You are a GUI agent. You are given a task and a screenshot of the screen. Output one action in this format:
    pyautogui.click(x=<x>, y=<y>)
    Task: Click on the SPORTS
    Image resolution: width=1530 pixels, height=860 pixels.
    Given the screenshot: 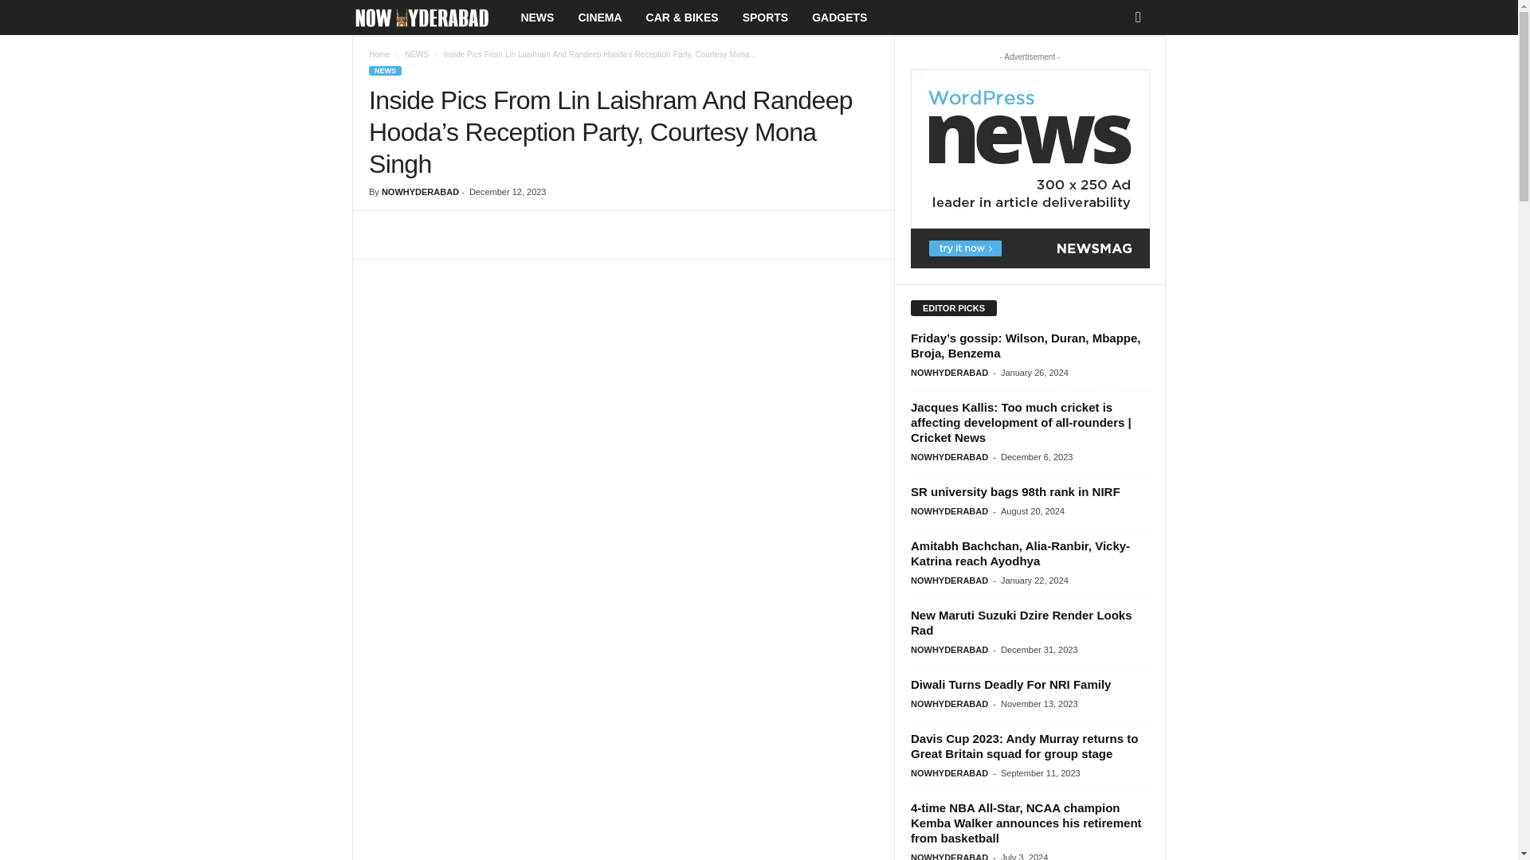 What is the action you would take?
    pyautogui.click(x=765, y=18)
    